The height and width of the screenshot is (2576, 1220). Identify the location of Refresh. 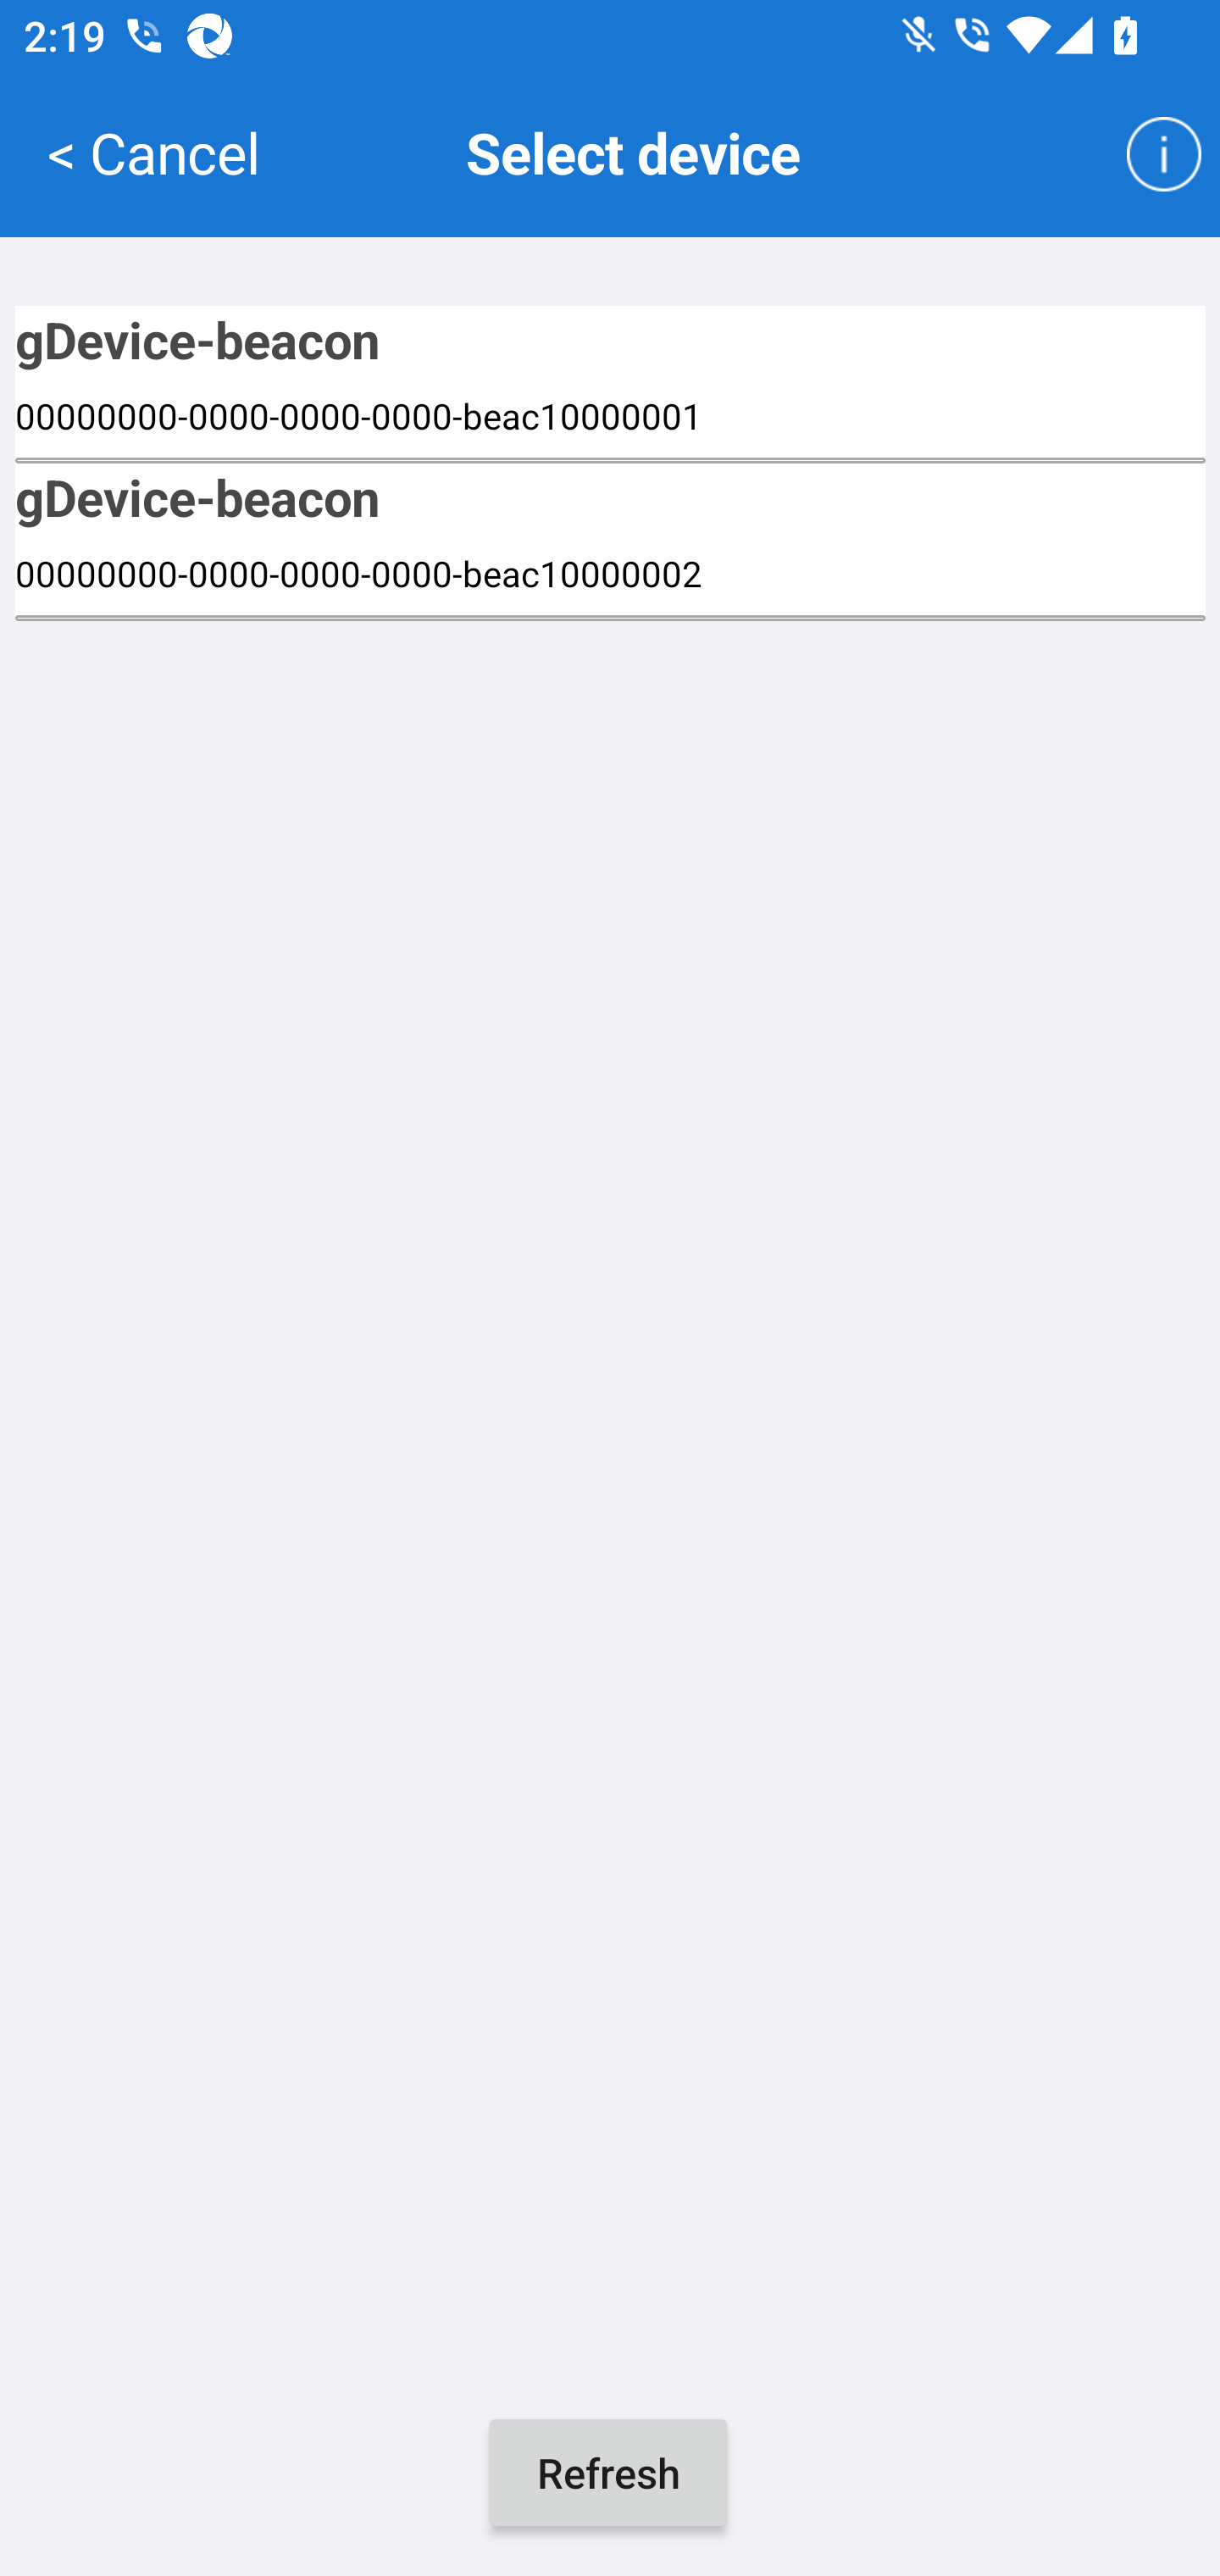
(608, 2473).